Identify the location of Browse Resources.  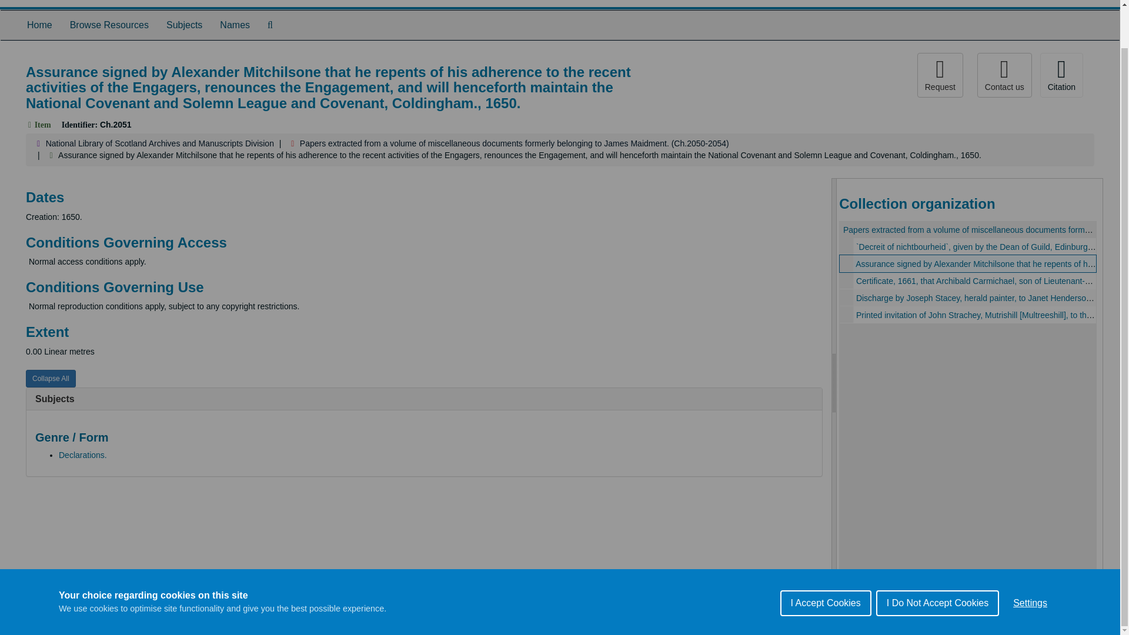
(109, 25).